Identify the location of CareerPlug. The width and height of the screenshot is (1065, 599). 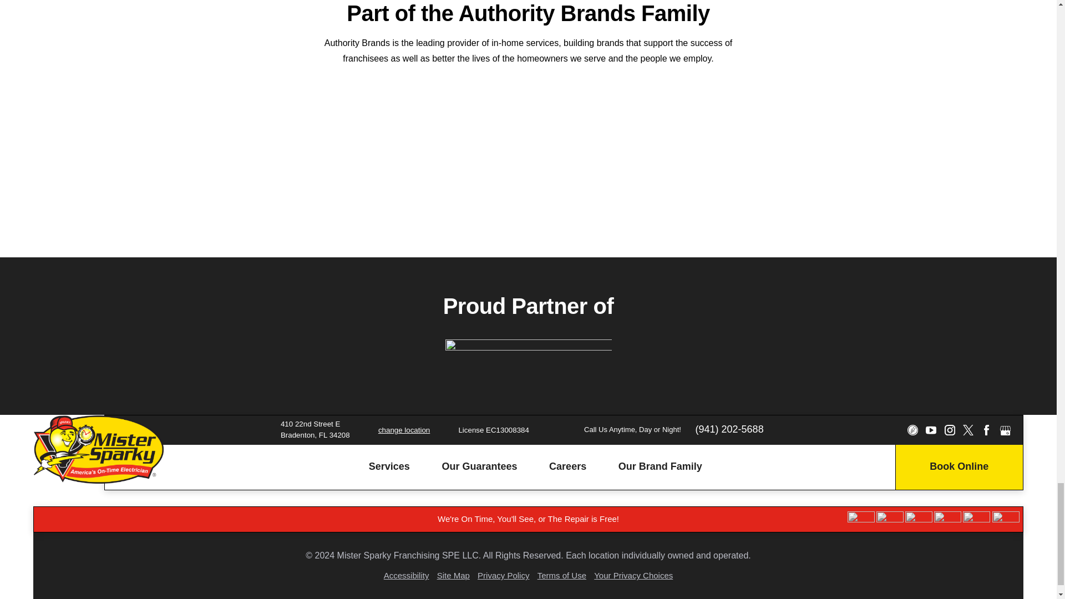
(912, 430).